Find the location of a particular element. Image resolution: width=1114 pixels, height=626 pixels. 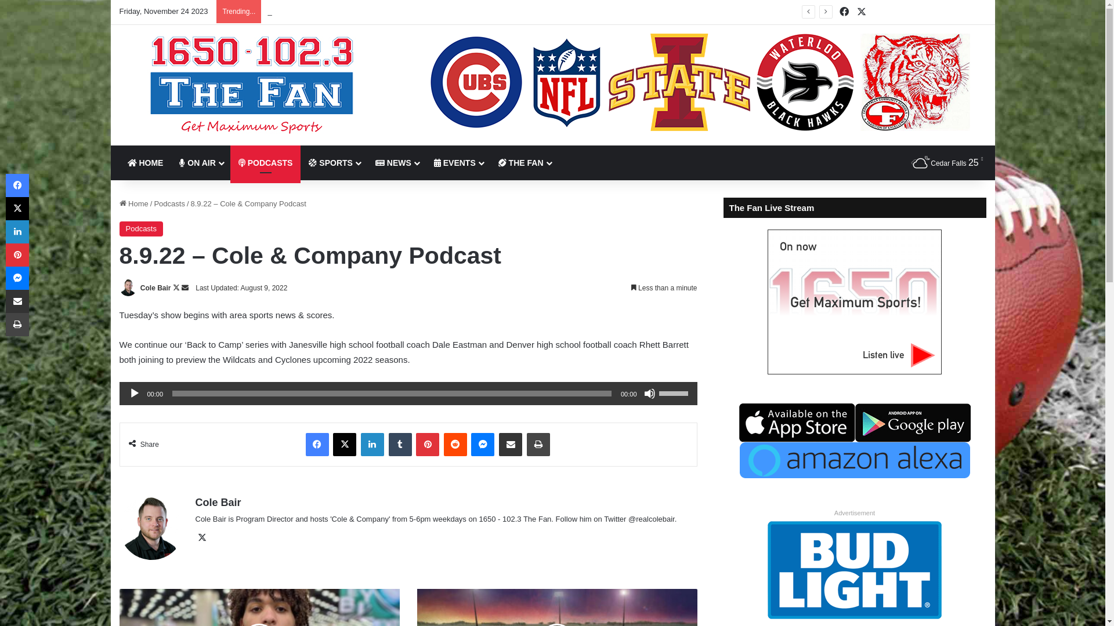

X is located at coordinates (345, 445).